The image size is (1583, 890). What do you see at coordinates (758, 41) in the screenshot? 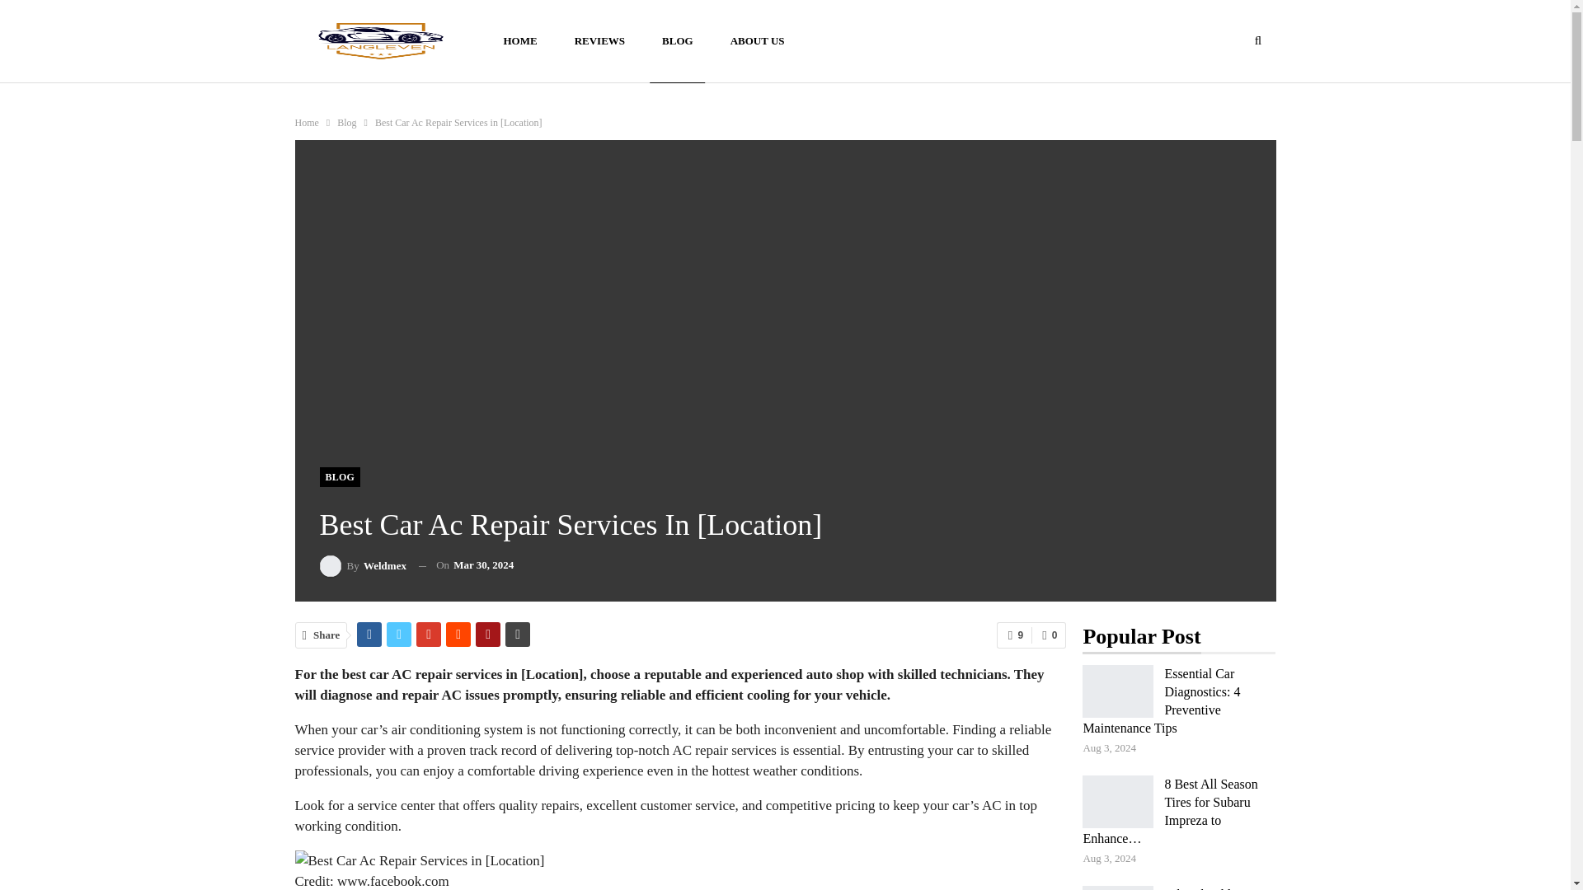
I see `ABOUT US` at bounding box center [758, 41].